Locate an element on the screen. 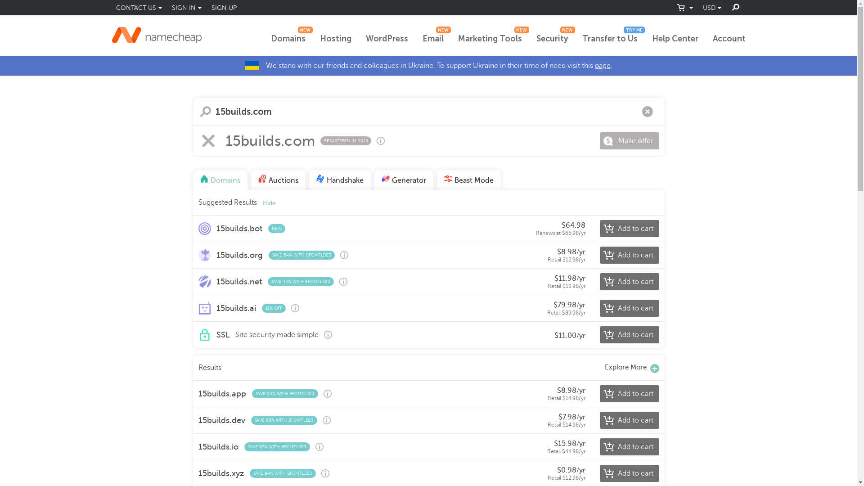 This screenshot has width=864, height=486. Beast Mode is located at coordinates (468, 180).